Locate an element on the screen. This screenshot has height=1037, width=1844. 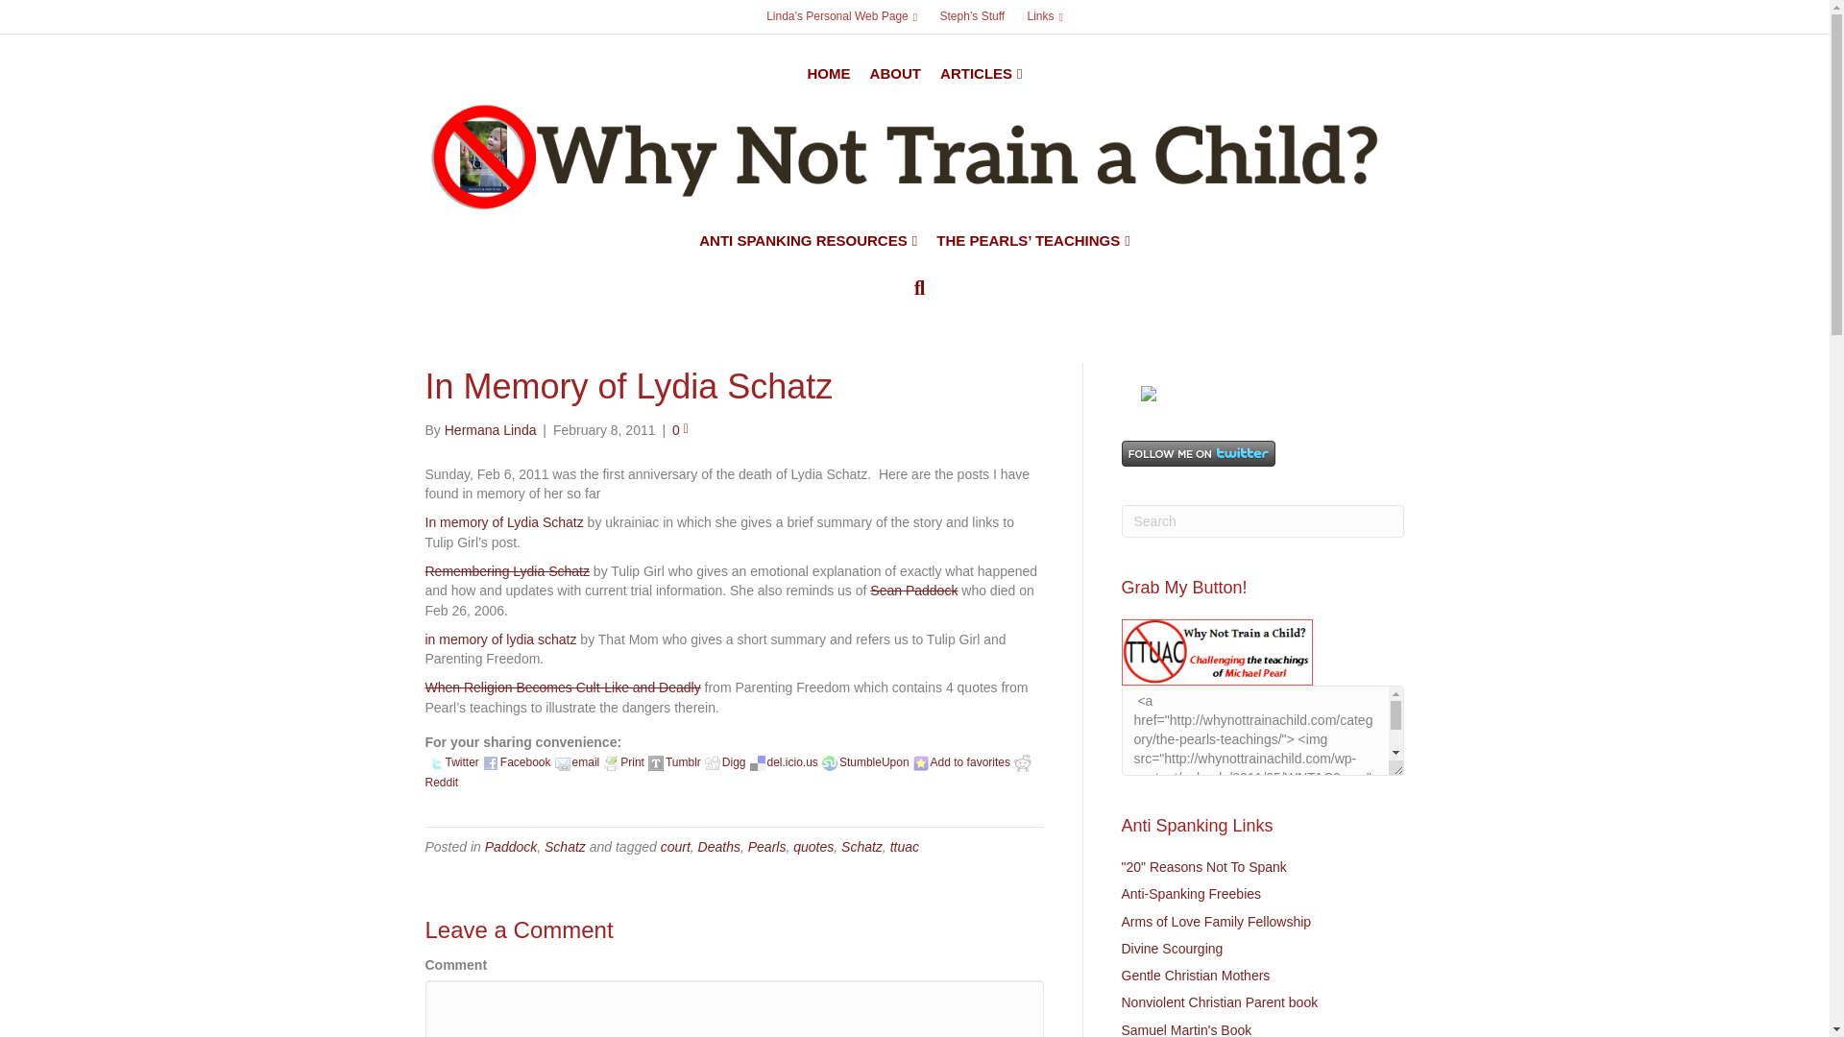
email is located at coordinates (563, 763).